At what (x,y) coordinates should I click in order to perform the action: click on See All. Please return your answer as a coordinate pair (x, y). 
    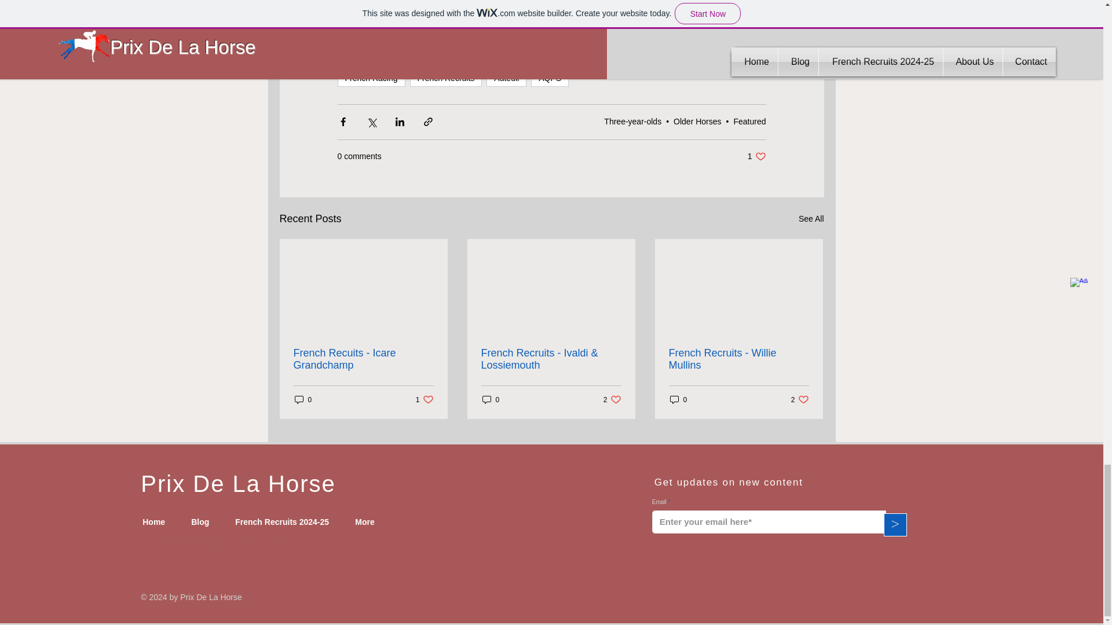
    Looking at the image, I should click on (811, 219).